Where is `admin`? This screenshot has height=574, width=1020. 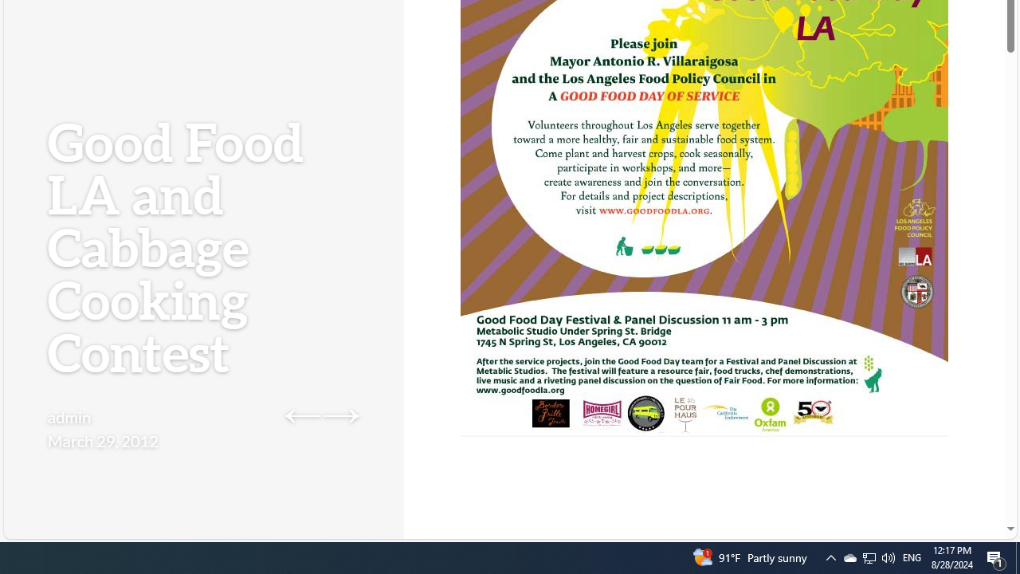 admin is located at coordinates (70, 416).